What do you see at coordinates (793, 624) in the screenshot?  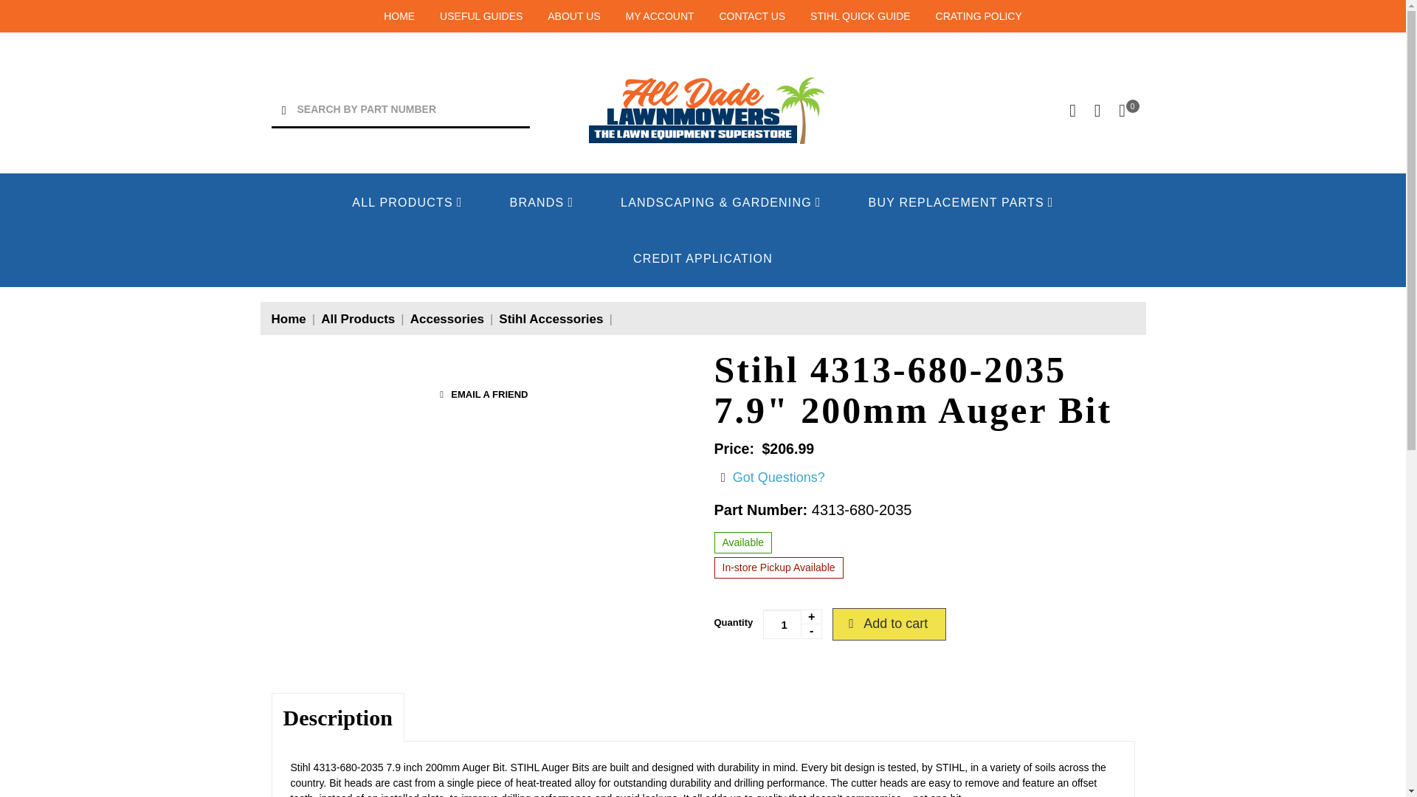 I see `1` at bounding box center [793, 624].